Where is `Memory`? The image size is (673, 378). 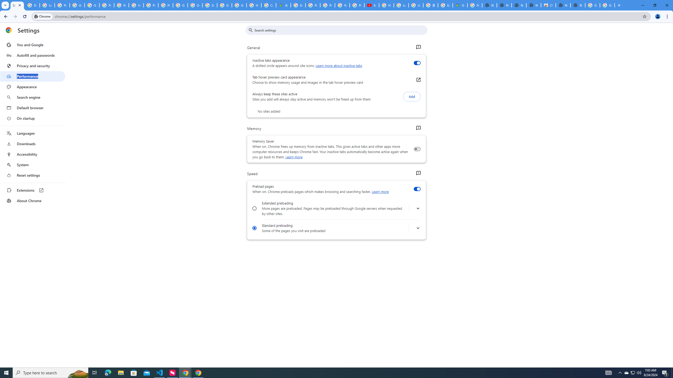
Memory is located at coordinates (418, 128).